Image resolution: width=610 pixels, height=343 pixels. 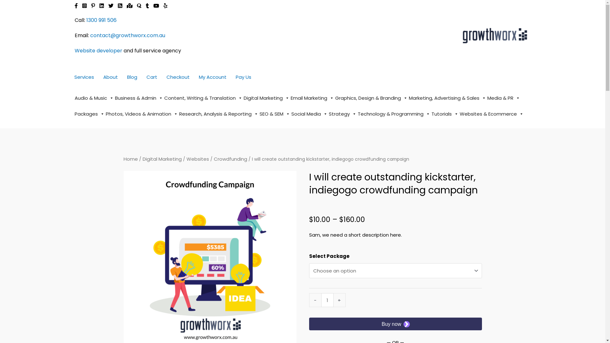 What do you see at coordinates (162, 159) in the screenshot?
I see `Digital Marketing` at bounding box center [162, 159].